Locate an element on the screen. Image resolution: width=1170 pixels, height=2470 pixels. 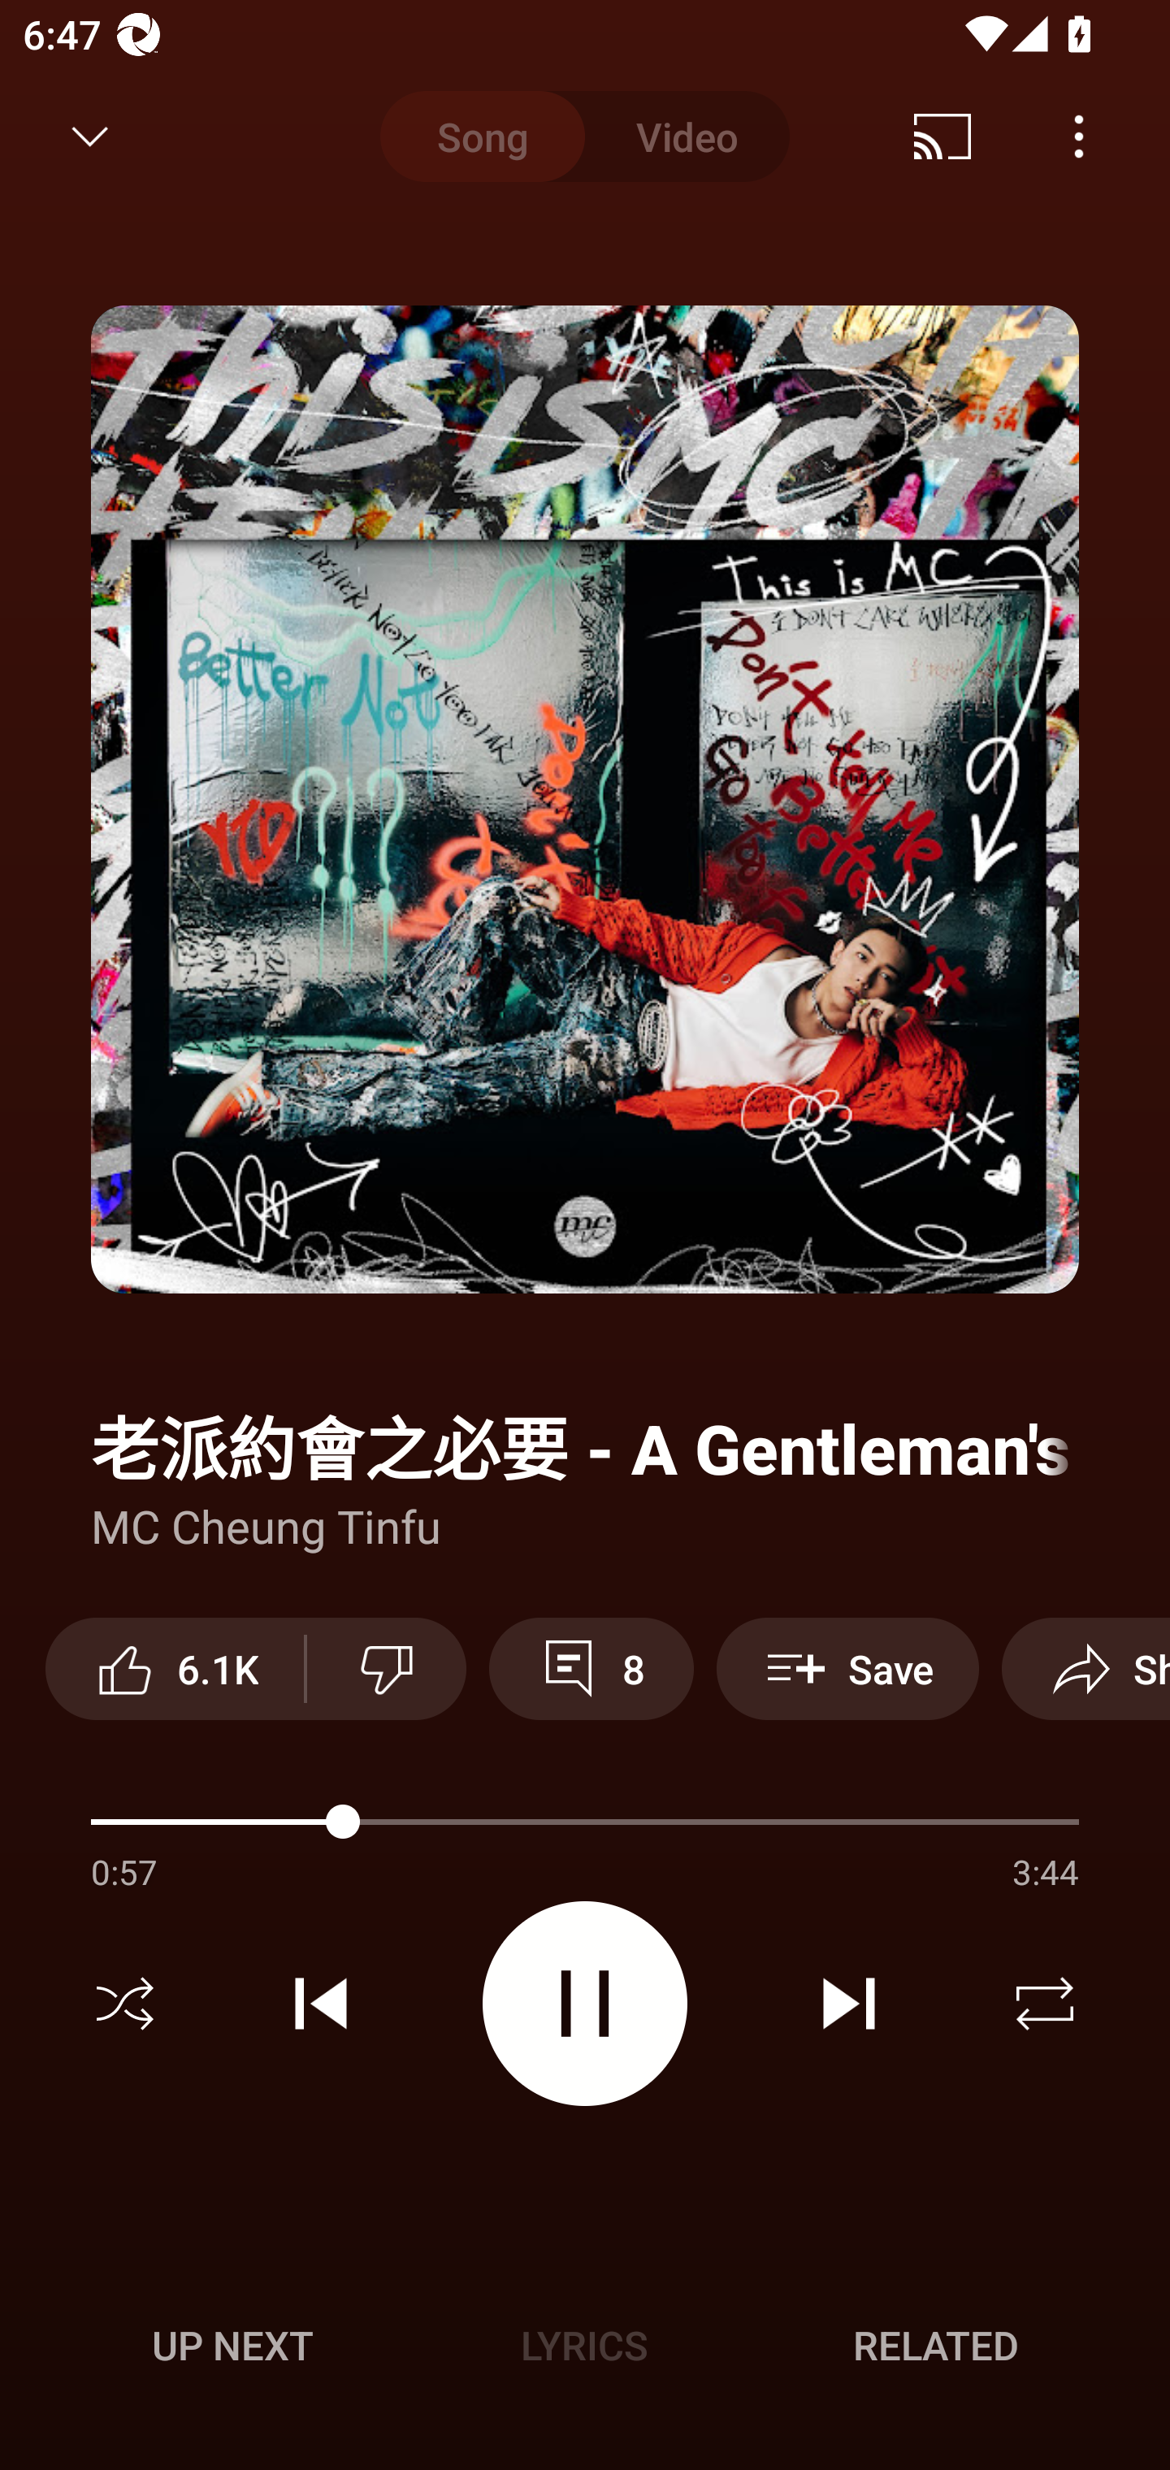
Minimize is located at coordinates (90, 136).